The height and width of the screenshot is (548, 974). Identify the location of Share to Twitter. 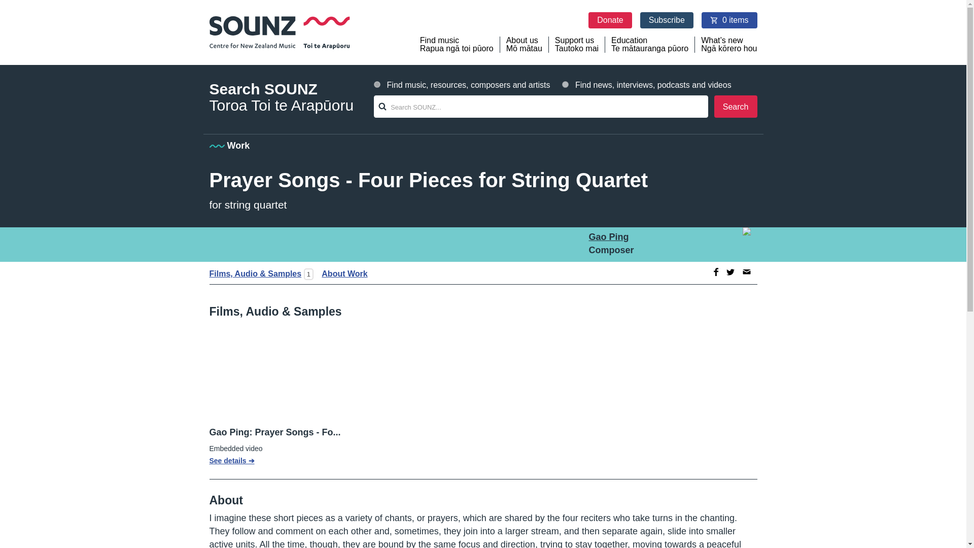
(747, 272).